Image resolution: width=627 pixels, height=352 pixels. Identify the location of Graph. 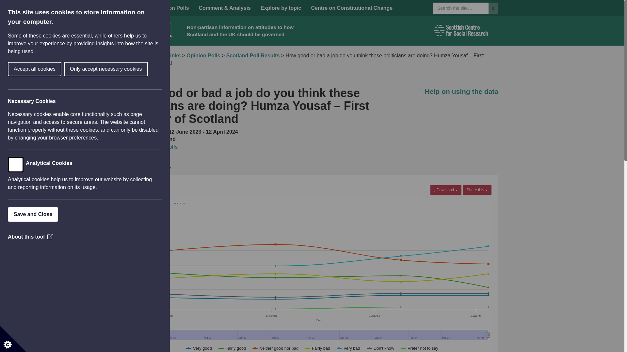
(138, 168).